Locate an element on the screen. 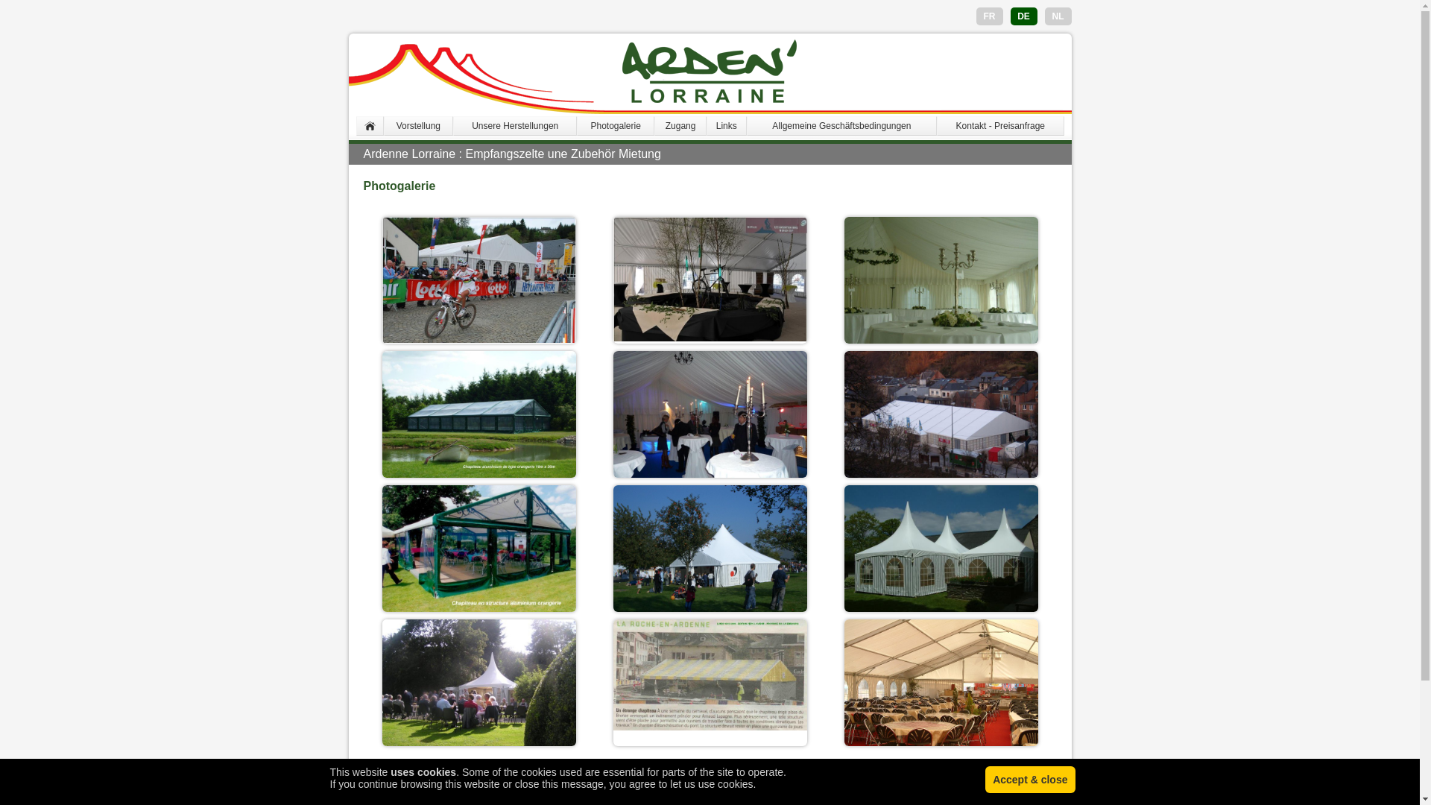 This screenshot has height=805, width=1431. uses cookies is located at coordinates (423, 772).